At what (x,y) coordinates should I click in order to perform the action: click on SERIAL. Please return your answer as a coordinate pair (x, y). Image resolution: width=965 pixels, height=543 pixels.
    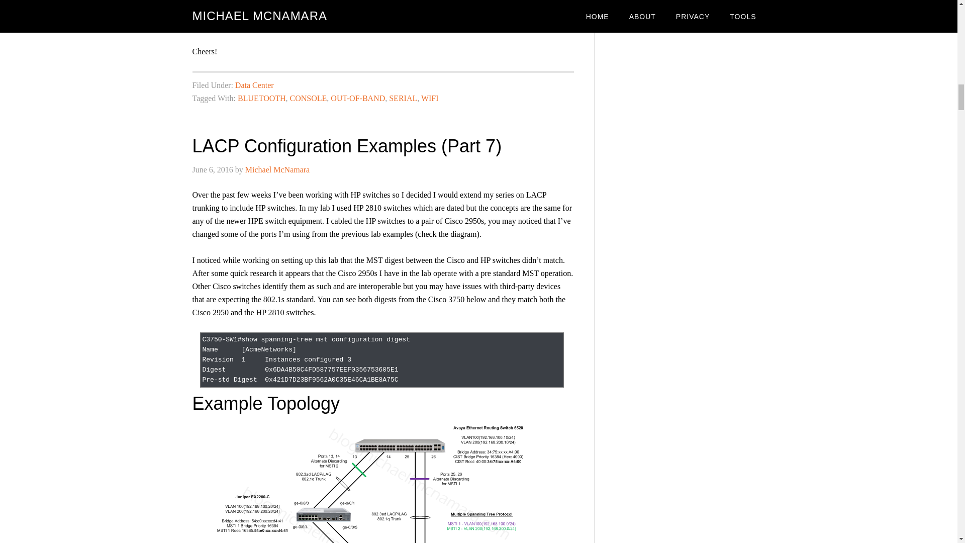
    Looking at the image, I should click on (403, 98).